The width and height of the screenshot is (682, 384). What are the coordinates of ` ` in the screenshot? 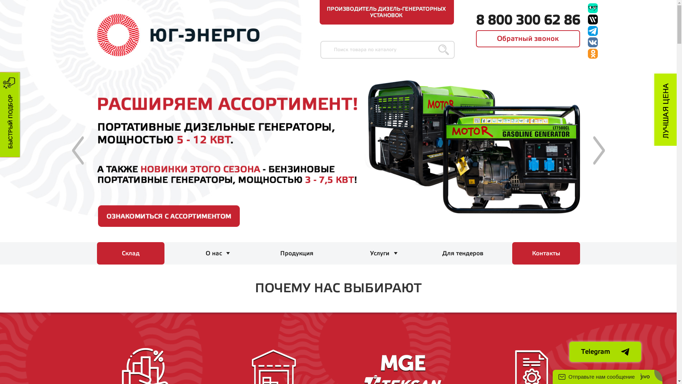 It's located at (178, 35).